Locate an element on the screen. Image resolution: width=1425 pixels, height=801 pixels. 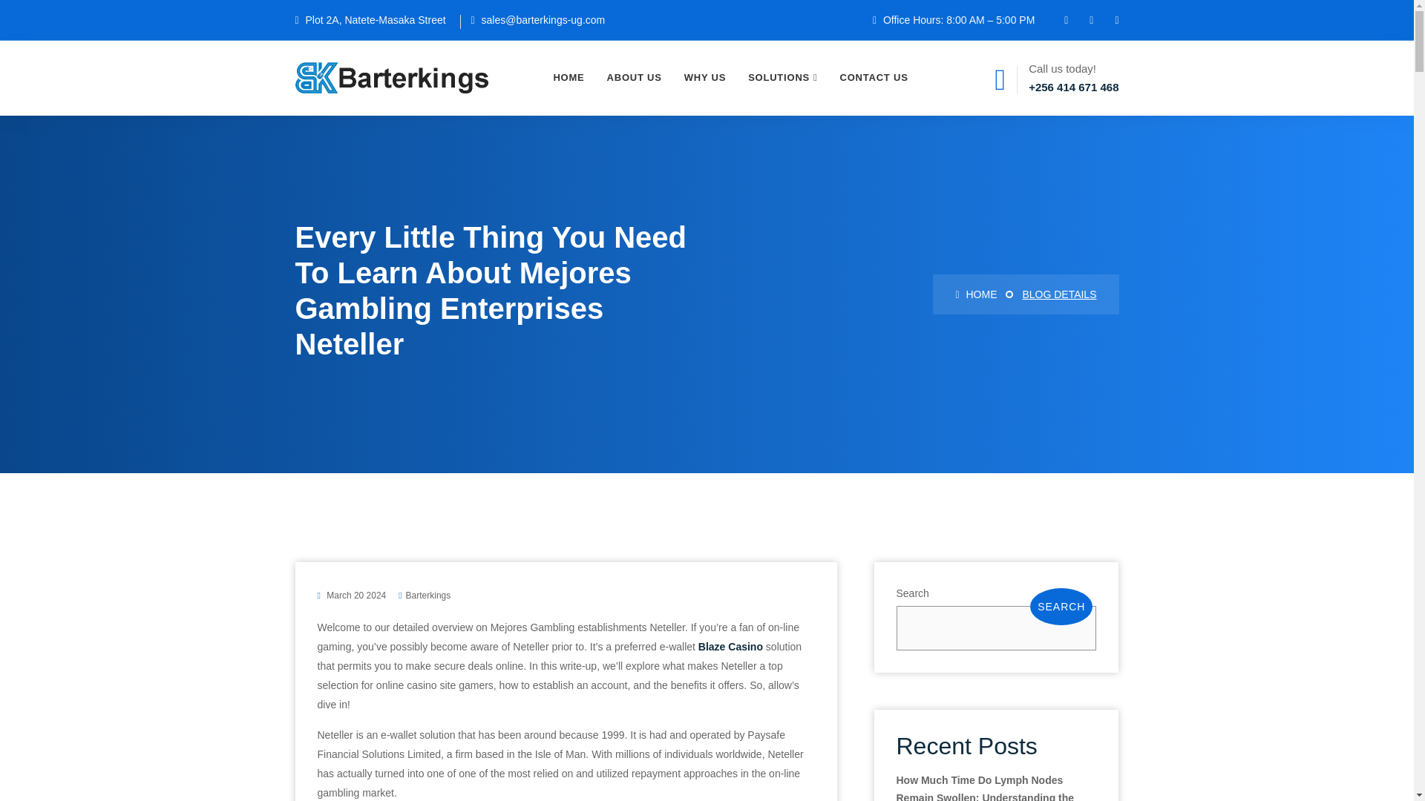
SEARCH is located at coordinates (1061, 607).